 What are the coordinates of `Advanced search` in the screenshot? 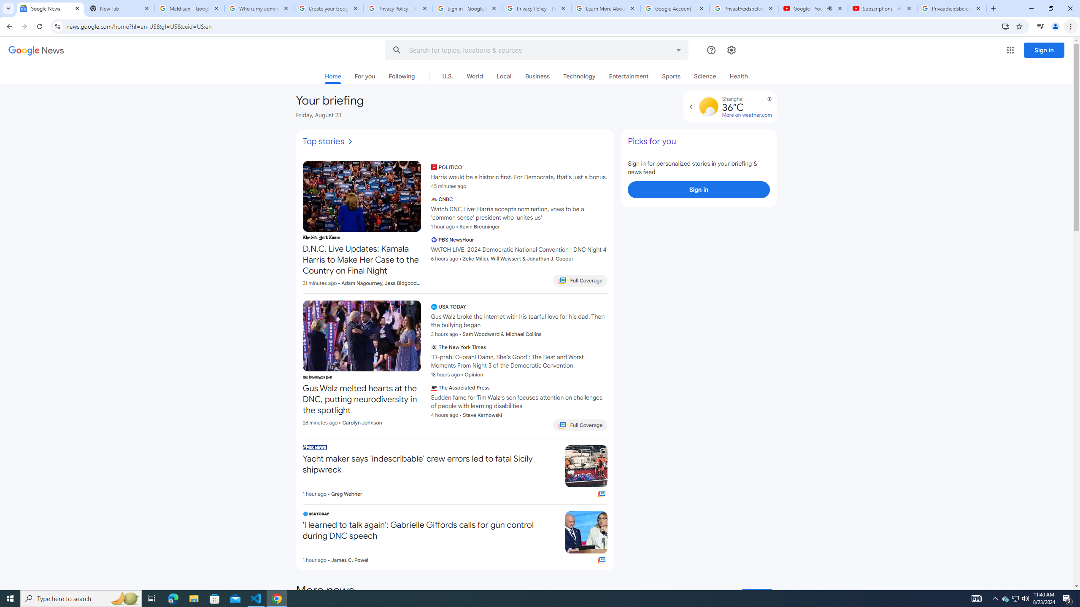 It's located at (678, 49).